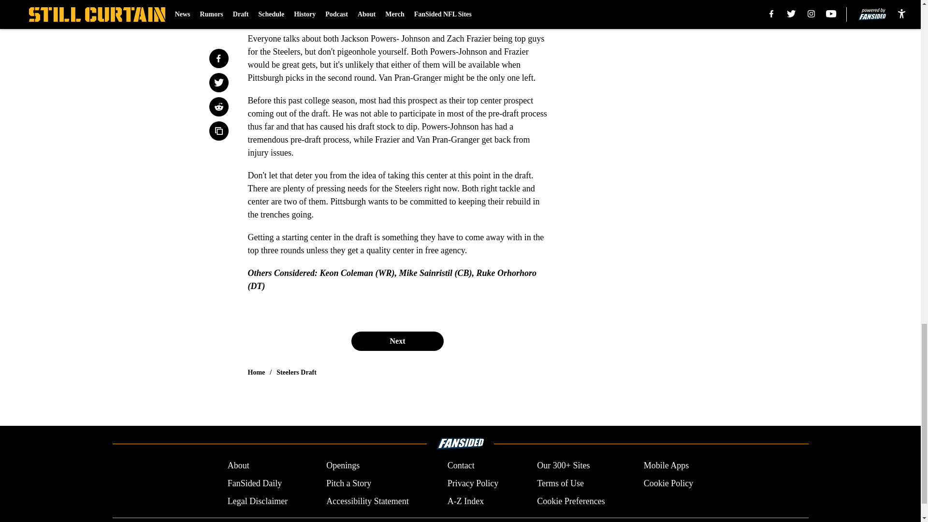 The width and height of the screenshot is (928, 522). What do you see at coordinates (349, 483) in the screenshot?
I see `Pitch a Story` at bounding box center [349, 483].